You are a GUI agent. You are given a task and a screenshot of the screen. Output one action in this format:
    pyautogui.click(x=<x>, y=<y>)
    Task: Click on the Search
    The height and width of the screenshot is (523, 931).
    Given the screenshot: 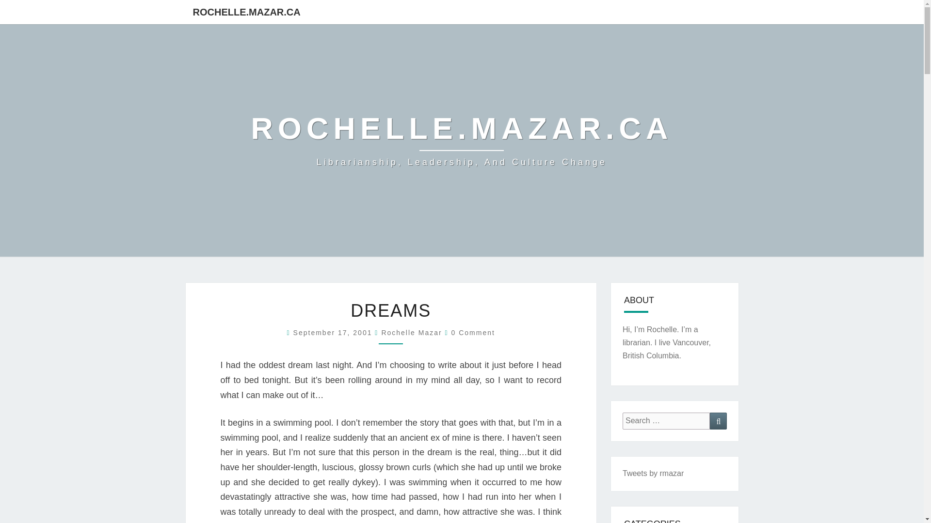 What is the action you would take?
    pyautogui.click(x=718, y=421)
    